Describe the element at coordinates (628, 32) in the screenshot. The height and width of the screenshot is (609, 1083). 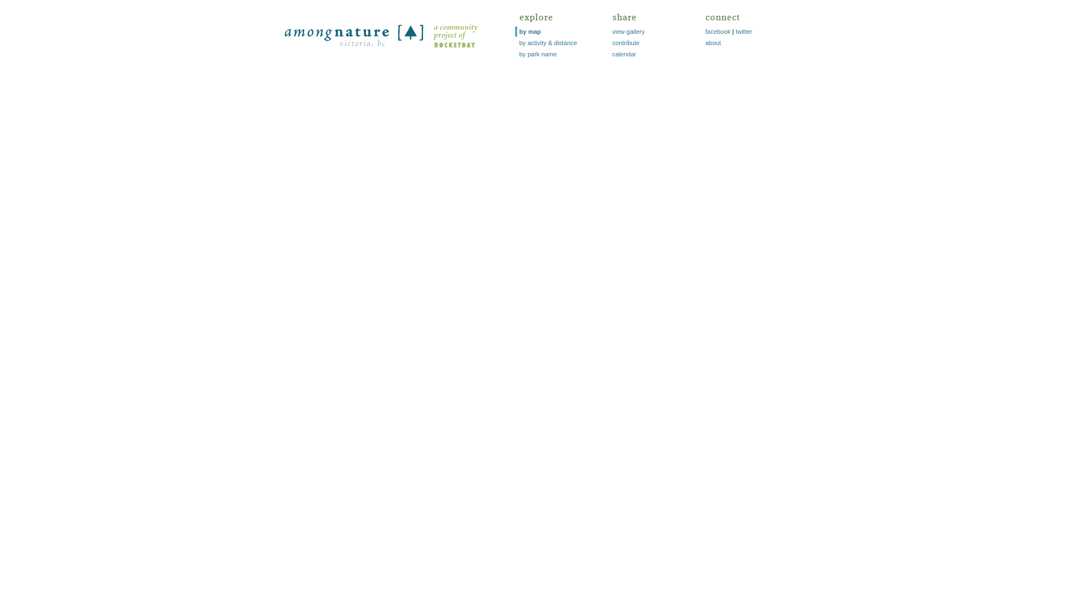
I see `view gallery` at that location.